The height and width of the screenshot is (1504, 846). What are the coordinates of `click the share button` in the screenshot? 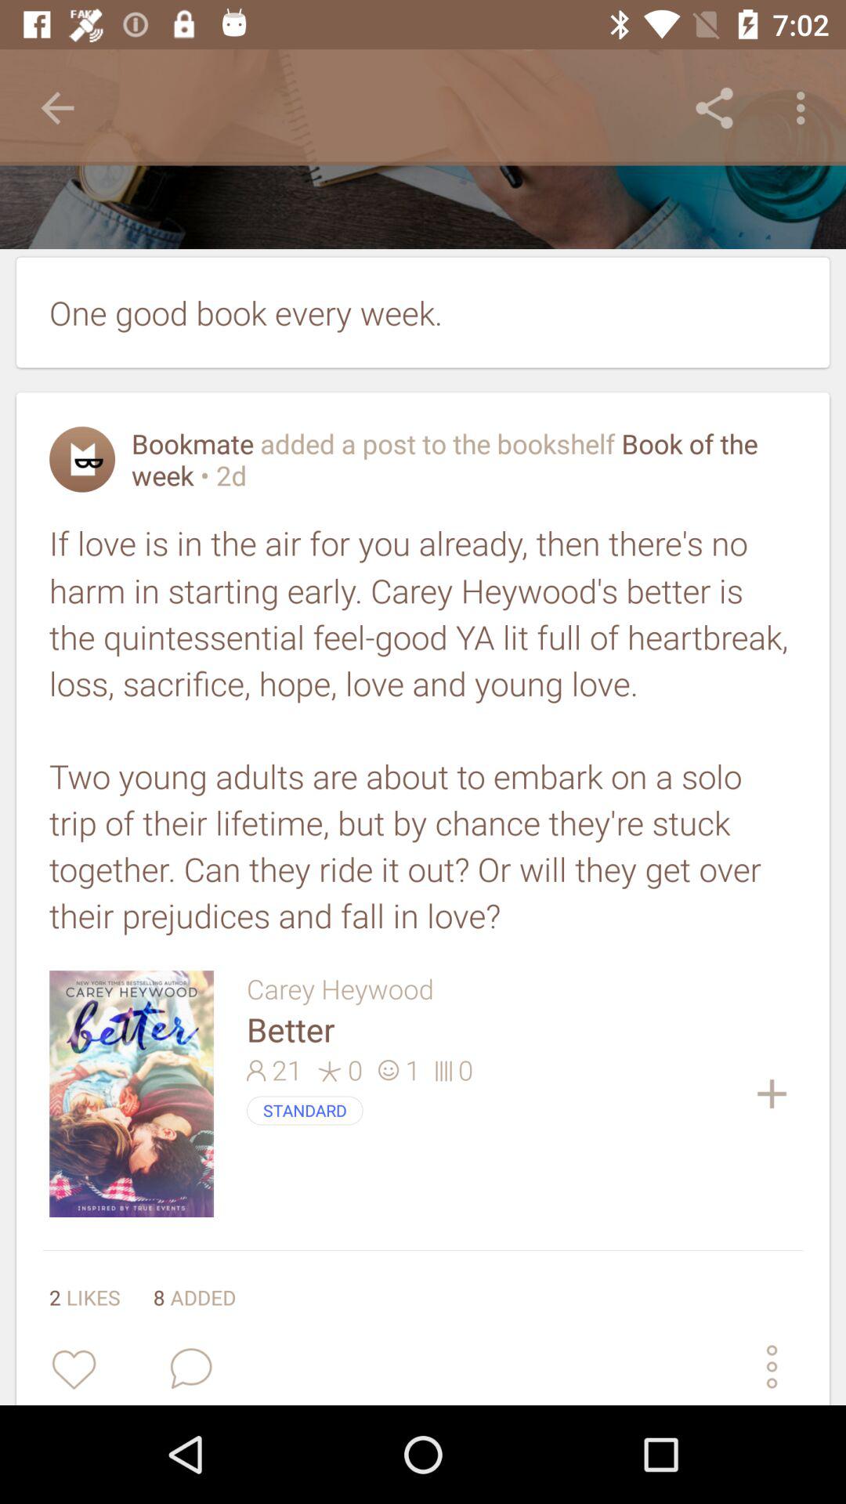 It's located at (714, 108).